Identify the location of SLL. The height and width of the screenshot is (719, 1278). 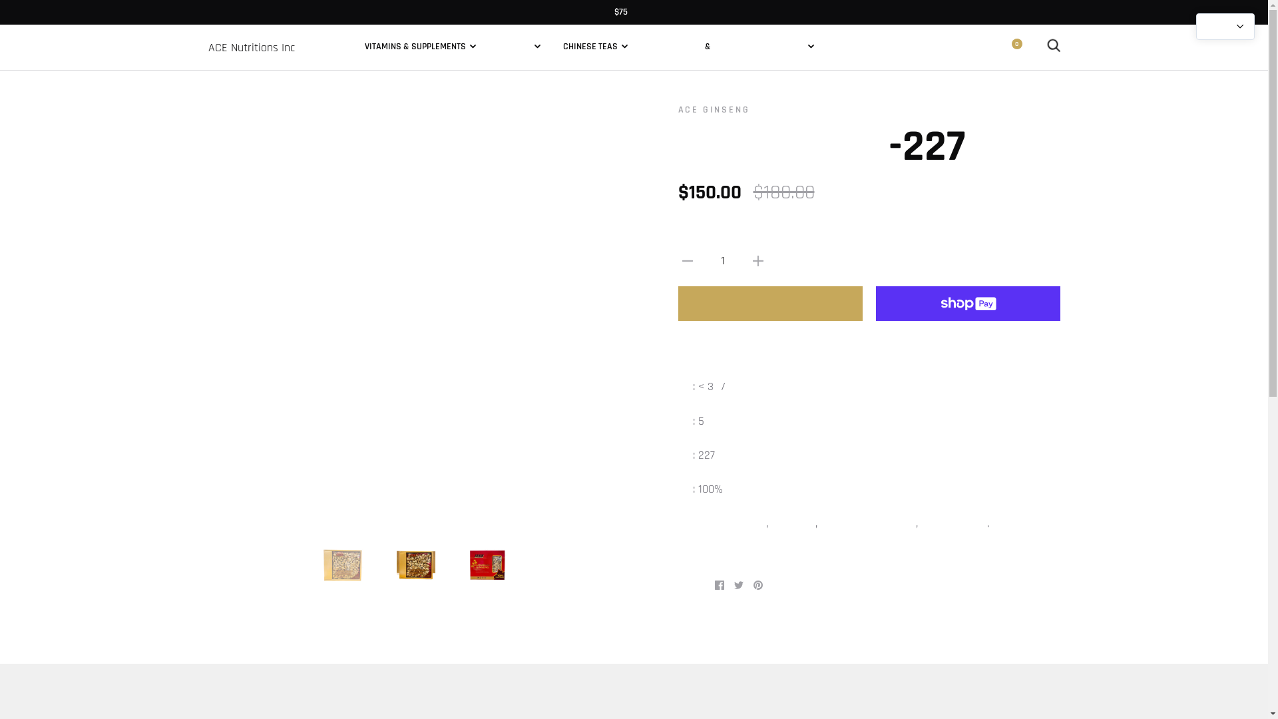
(266, 706).